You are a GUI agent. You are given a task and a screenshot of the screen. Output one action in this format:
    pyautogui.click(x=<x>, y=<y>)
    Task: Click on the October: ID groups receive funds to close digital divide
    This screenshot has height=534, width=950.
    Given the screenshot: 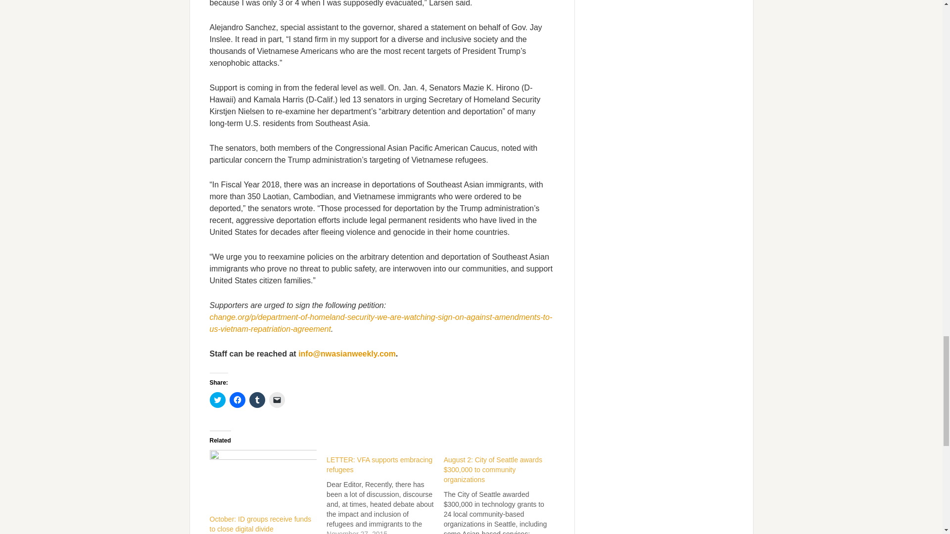 What is the action you would take?
    pyautogui.click(x=260, y=524)
    